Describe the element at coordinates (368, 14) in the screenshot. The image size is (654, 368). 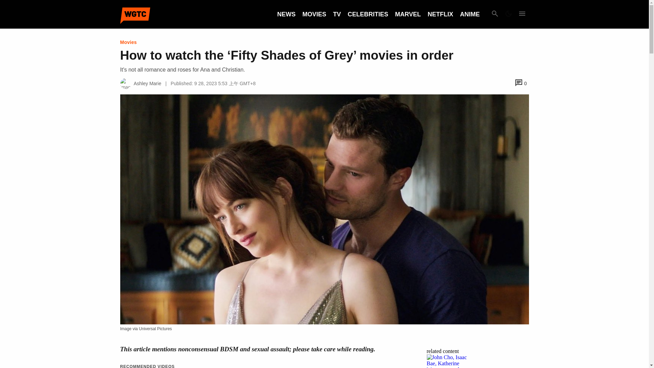
I see `CELEBRITIES` at that location.